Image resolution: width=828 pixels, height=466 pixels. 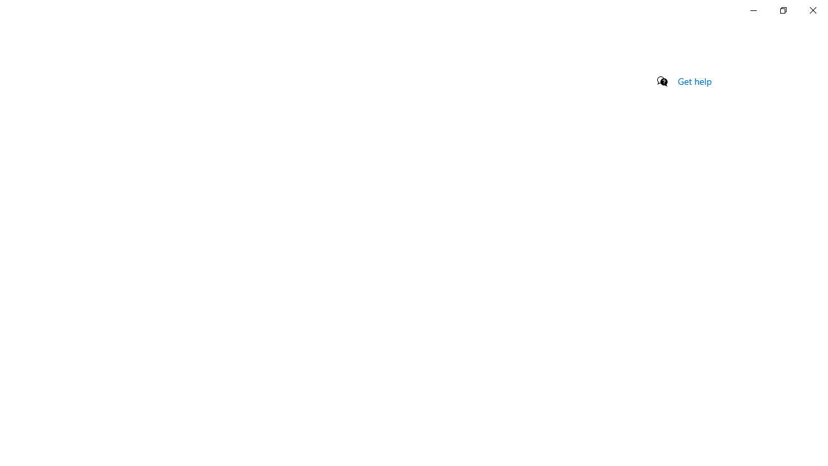 What do you see at coordinates (812, 10) in the screenshot?
I see `Close Settings` at bounding box center [812, 10].